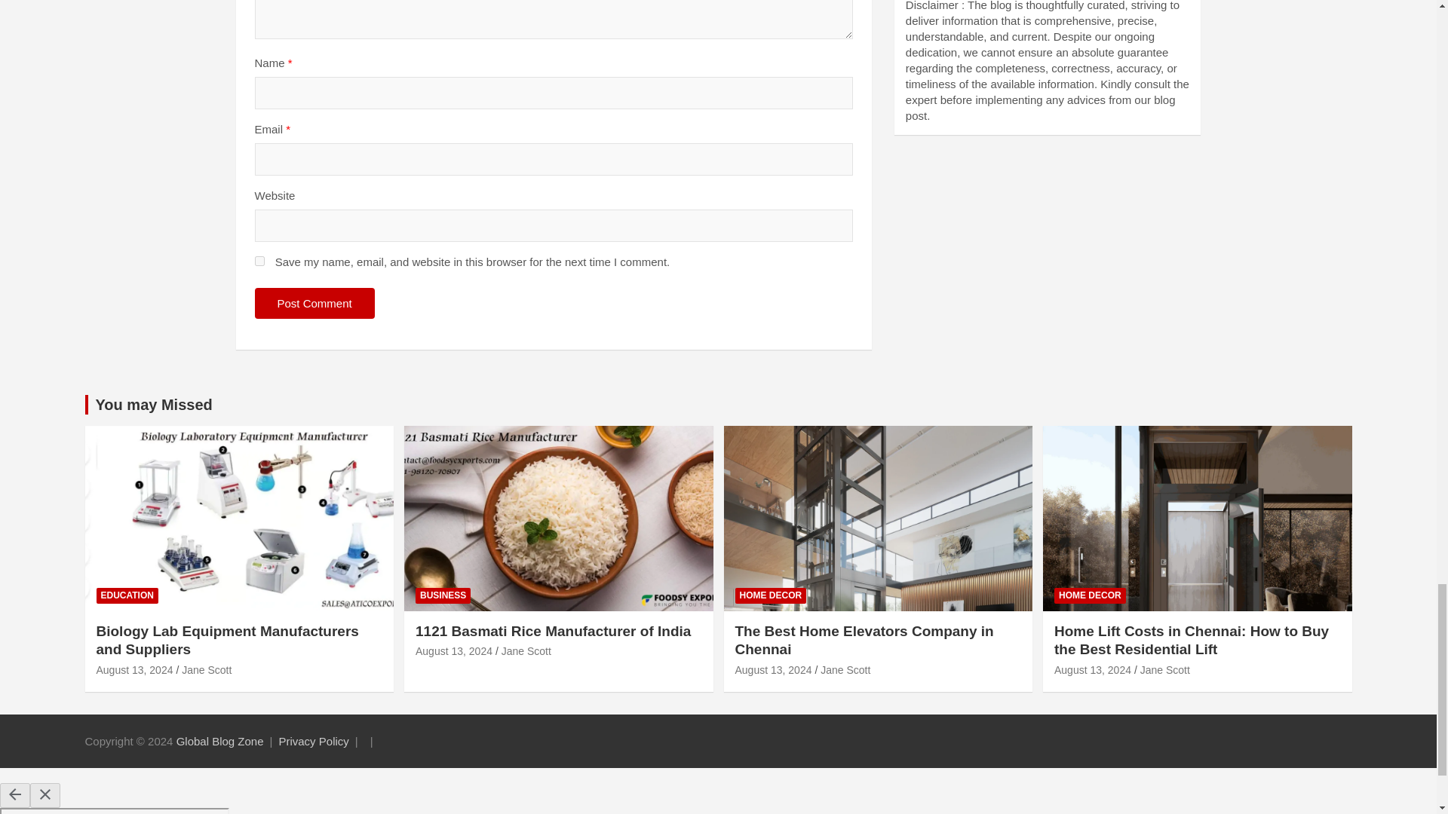  What do you see at coordinates (259, 261) in the screenshot?
I see `yes` at bounding box center [259, 261].